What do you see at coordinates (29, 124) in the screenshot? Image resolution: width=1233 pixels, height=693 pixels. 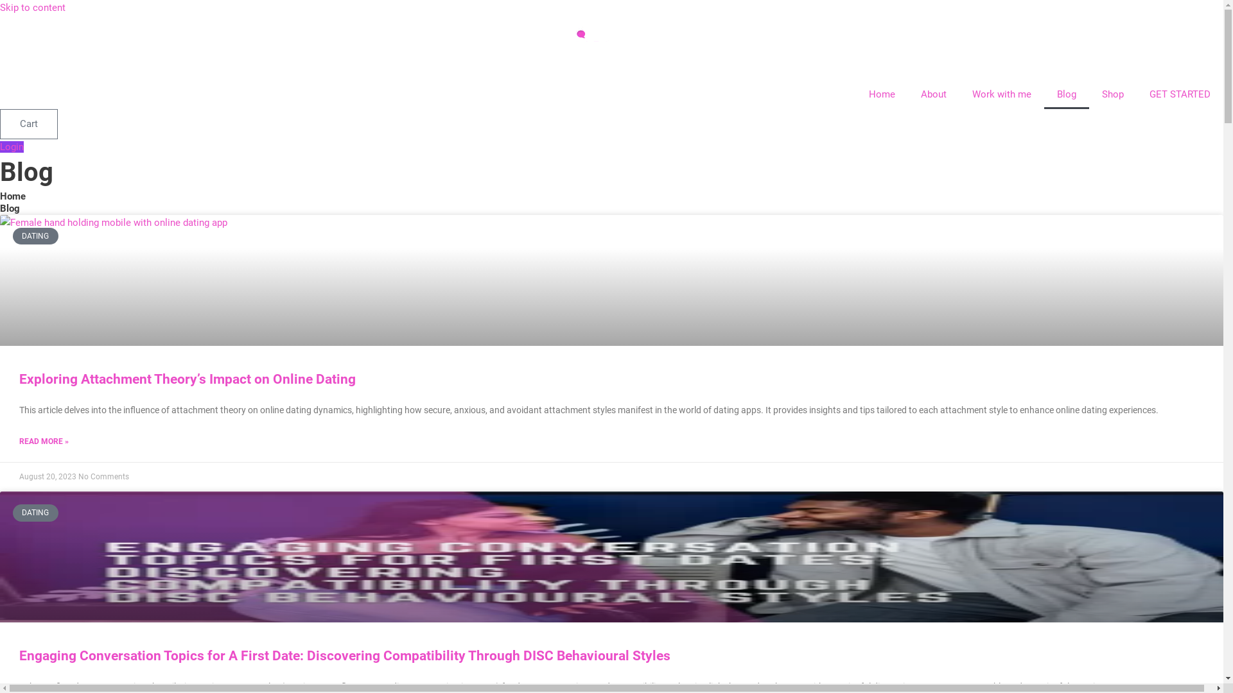 I see `Cart` at bounding box center [29, 124].